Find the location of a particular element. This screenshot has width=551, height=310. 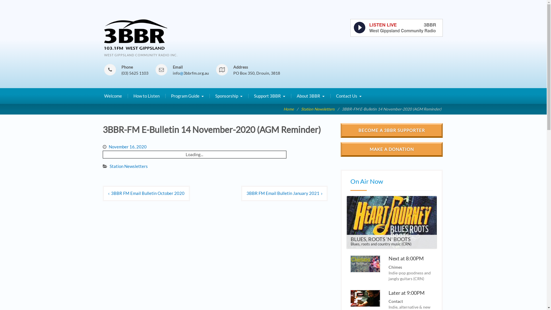

Home is located at coordinates (289, 109).